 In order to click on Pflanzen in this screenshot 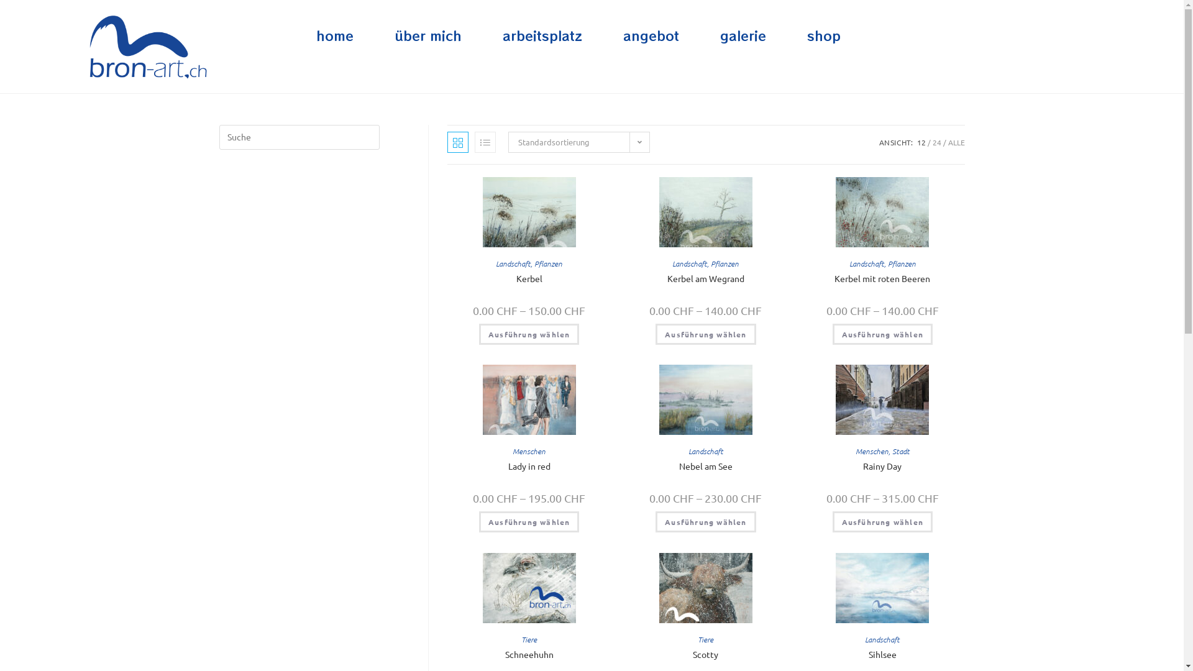, I will do `click(724, 263)`.